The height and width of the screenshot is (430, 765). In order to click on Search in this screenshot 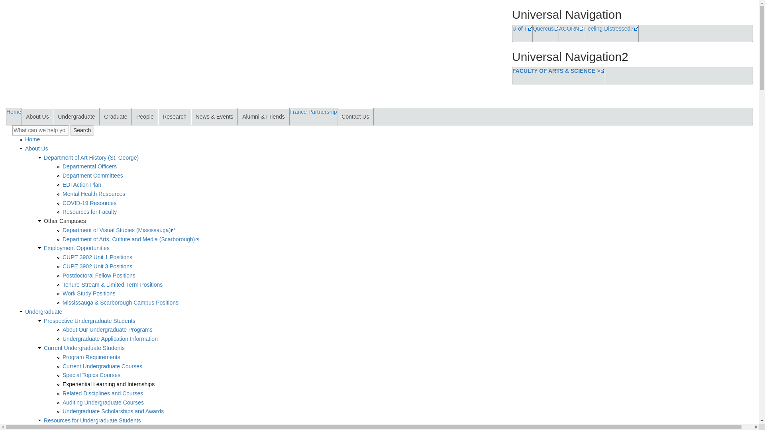, I will do `click(82, 131)`.